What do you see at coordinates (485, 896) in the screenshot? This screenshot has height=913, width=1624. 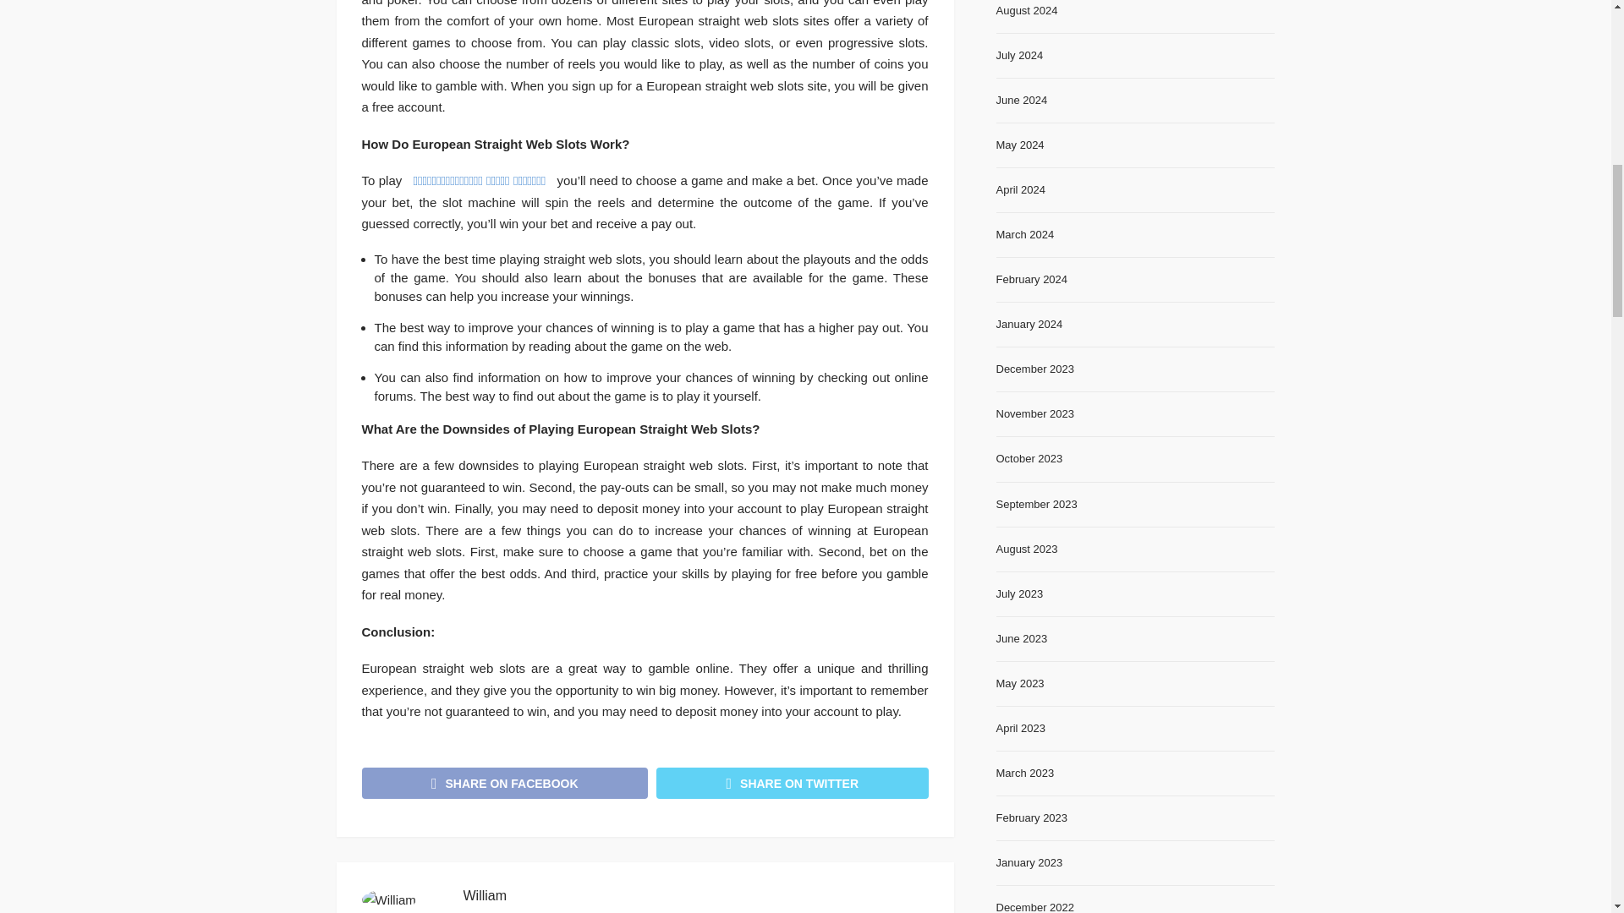 I see `William` at bounding box center [485, 896].